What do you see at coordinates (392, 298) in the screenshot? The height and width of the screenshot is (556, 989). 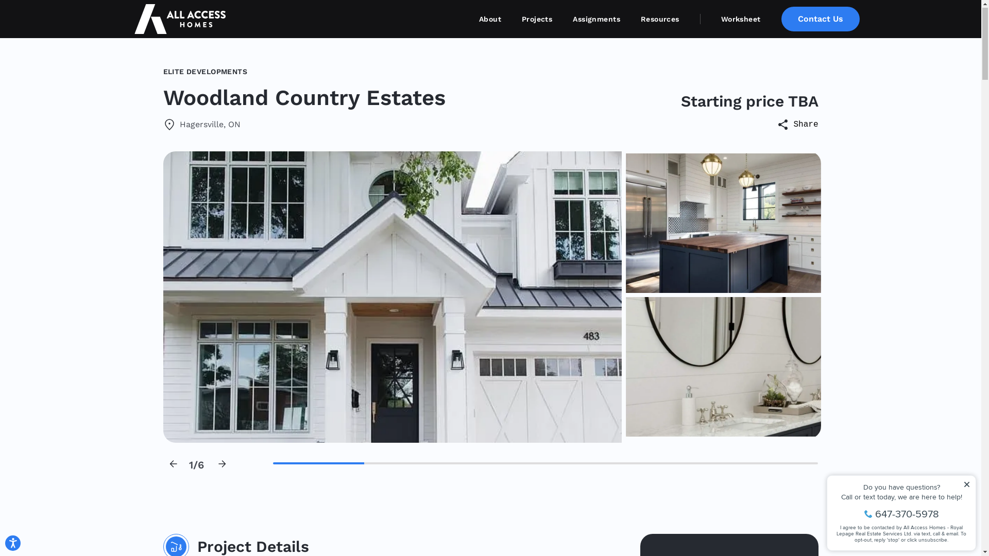 I see `1` at bounding box center [392, 298].